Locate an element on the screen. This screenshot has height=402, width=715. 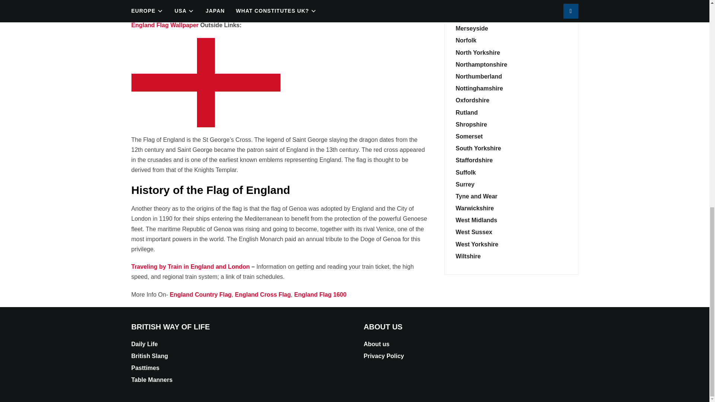
England Cross Flag is located at coordinates (399, 15).